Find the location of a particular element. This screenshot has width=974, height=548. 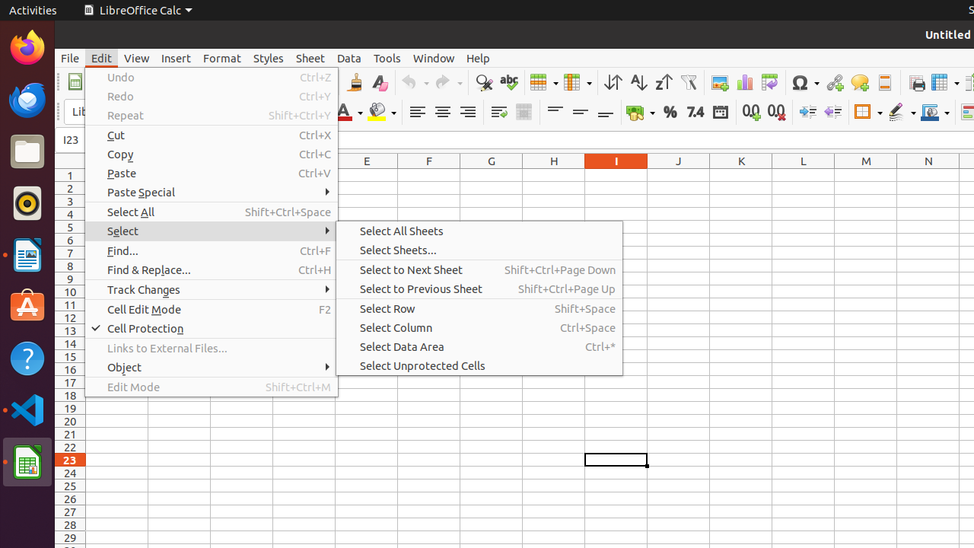

N1 is located at coordinates (928, 175).